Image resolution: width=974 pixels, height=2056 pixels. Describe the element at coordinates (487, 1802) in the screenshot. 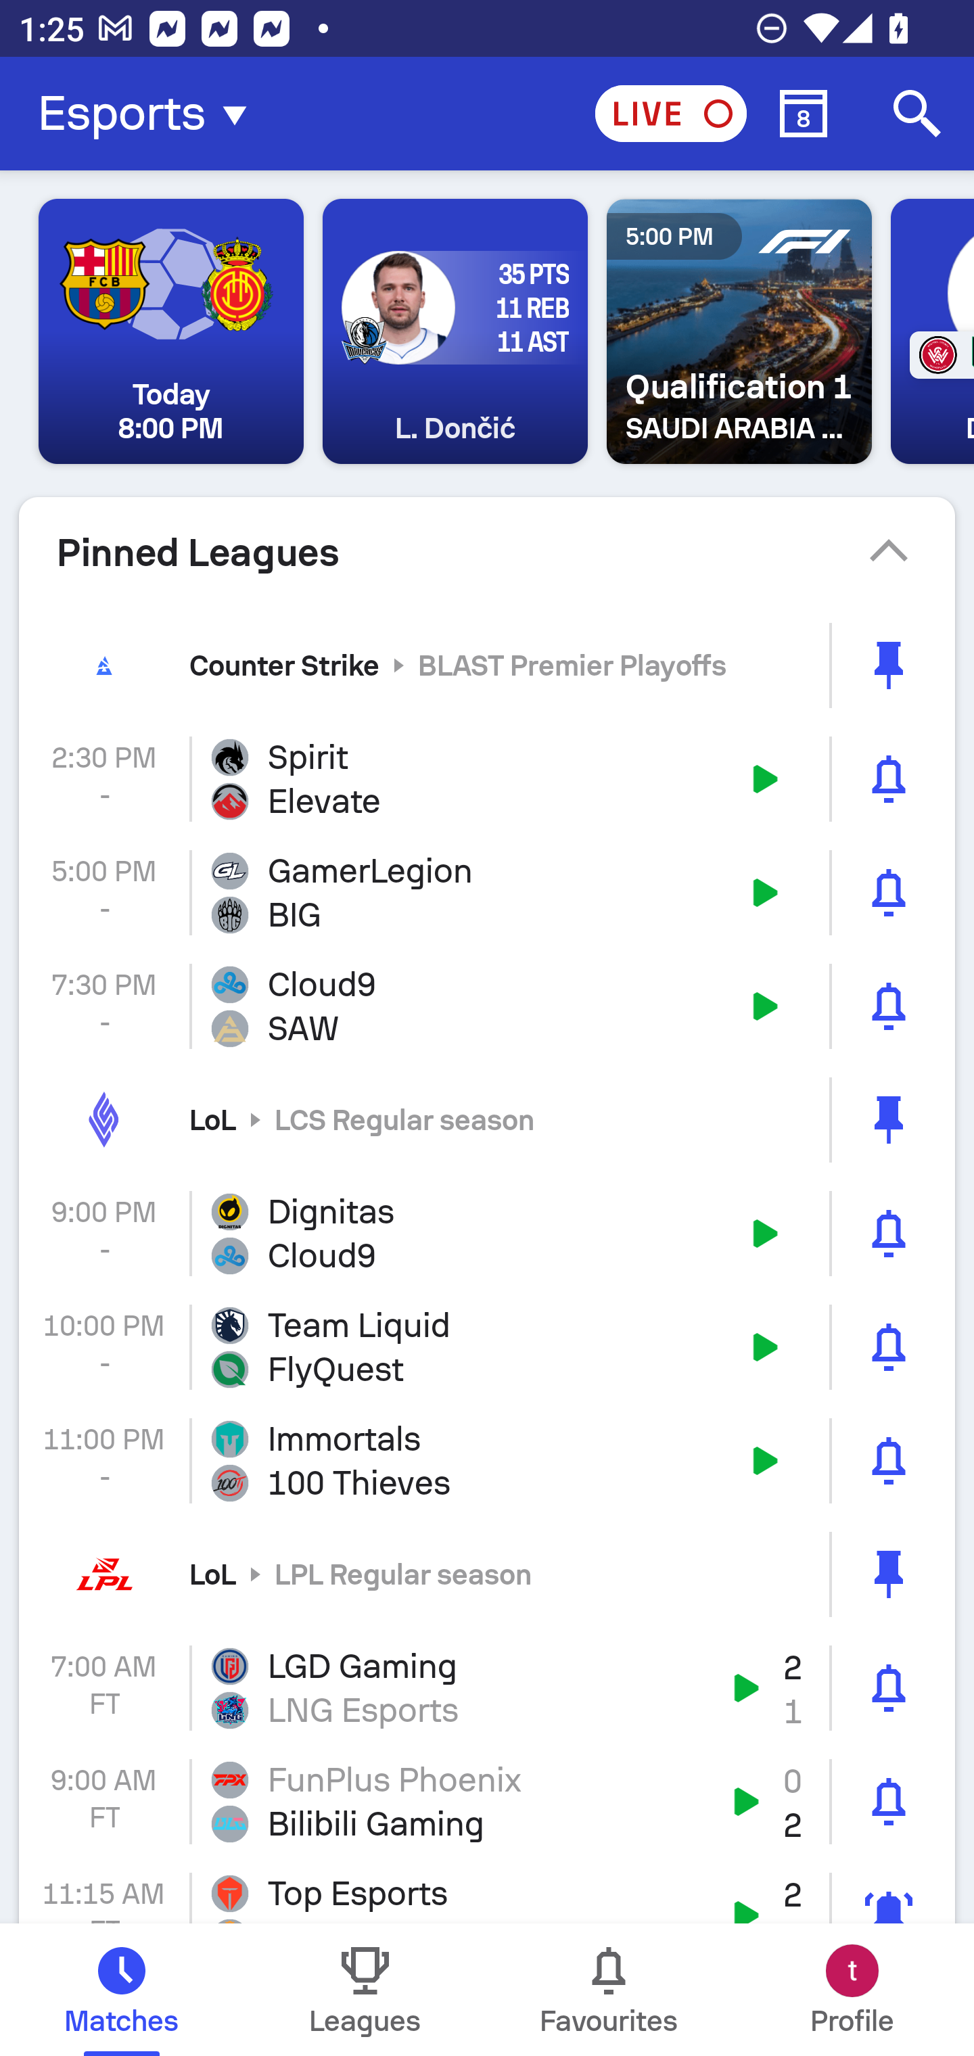

I see `9:00 AM FT FunPlus Phoenix Bilibili Gaming 0 2` at that location.